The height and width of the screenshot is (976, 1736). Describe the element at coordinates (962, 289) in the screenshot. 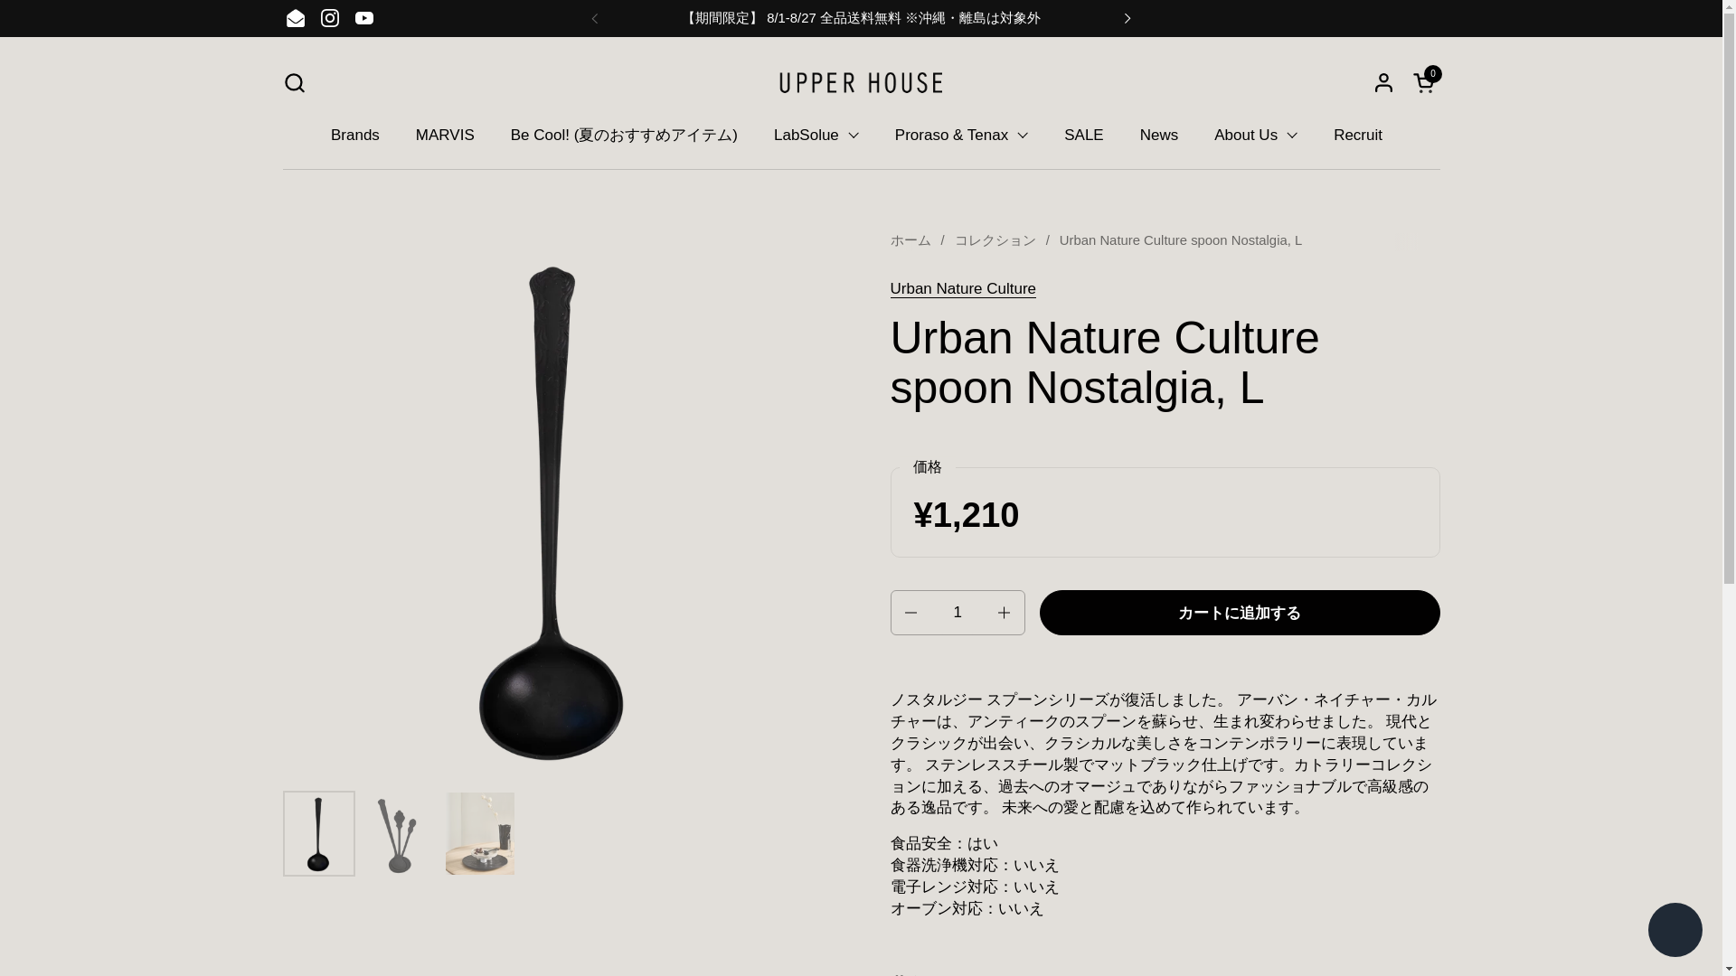

I see `Urban Nature Culture` at that location.